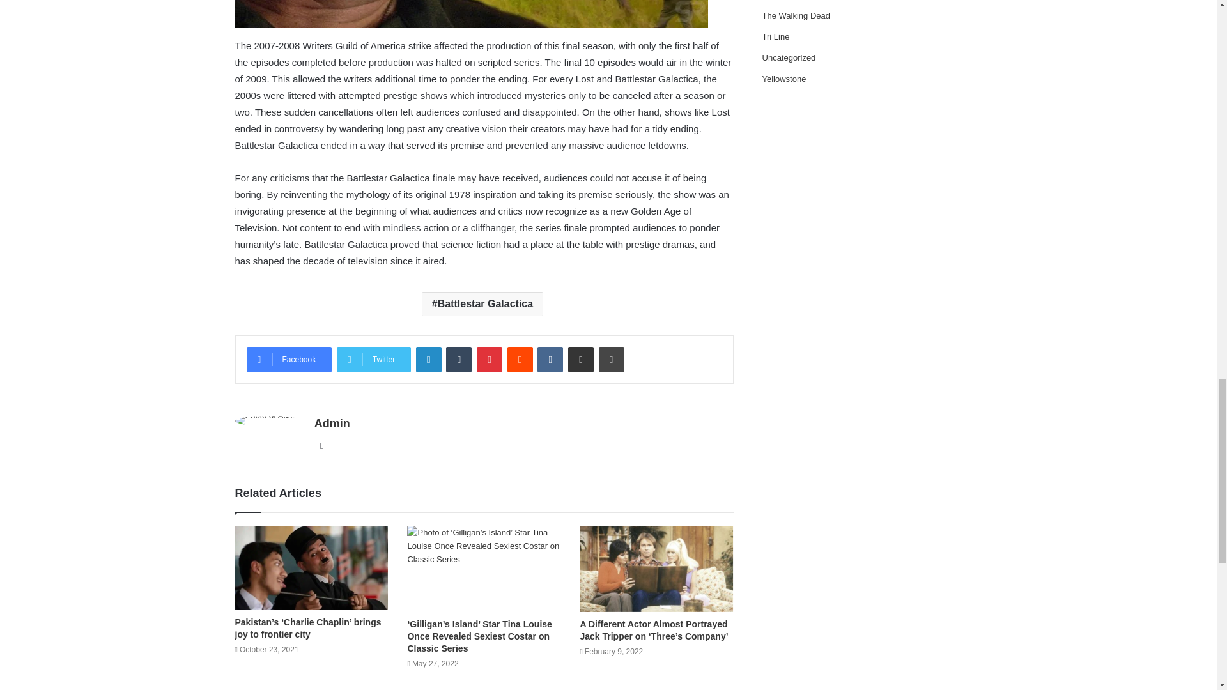 The image size is (1227, 690). What do you see at coordinates (373, 360) in the screenshot?
I see `Twitter` at bounding box center [373, 360].